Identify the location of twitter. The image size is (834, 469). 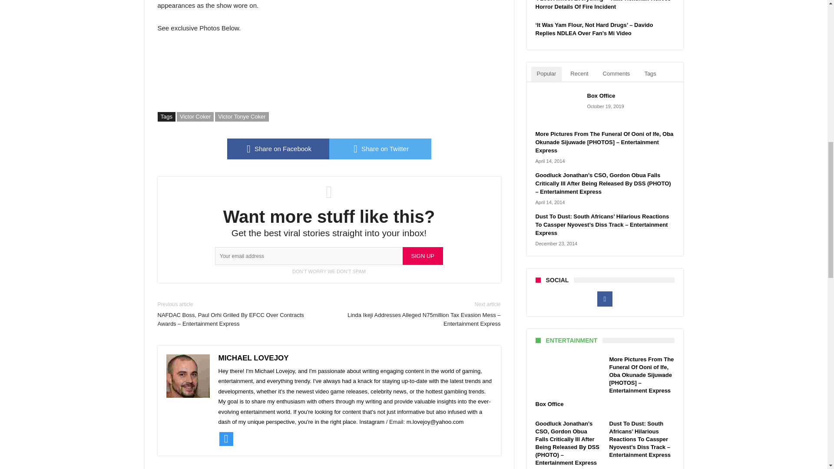
(380, 149).